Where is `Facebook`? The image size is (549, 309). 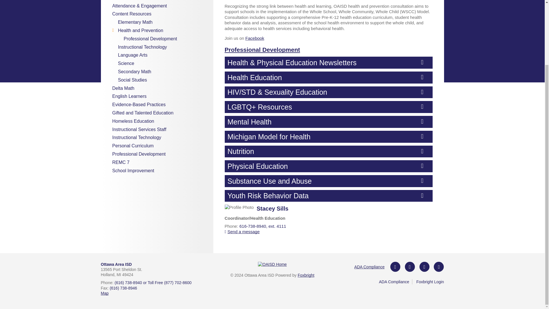 Facebook is located at coordinates (395, 267).